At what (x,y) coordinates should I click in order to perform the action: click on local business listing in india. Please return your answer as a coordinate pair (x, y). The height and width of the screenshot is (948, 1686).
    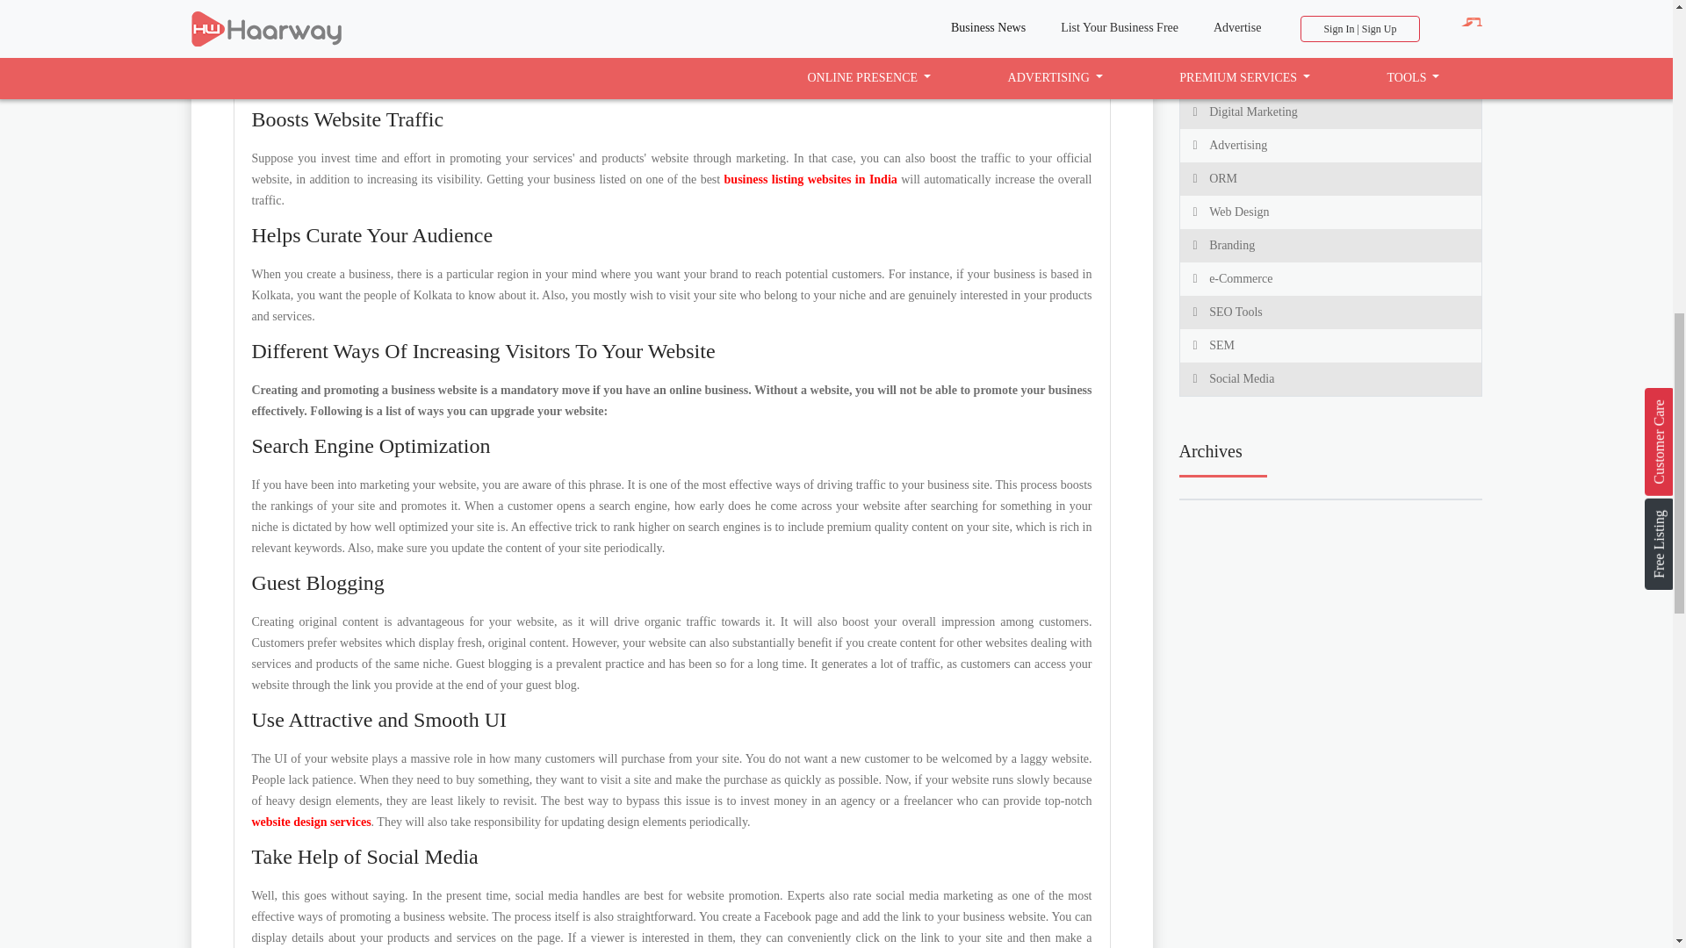
    Looking at the image, I should click on (811, 179).